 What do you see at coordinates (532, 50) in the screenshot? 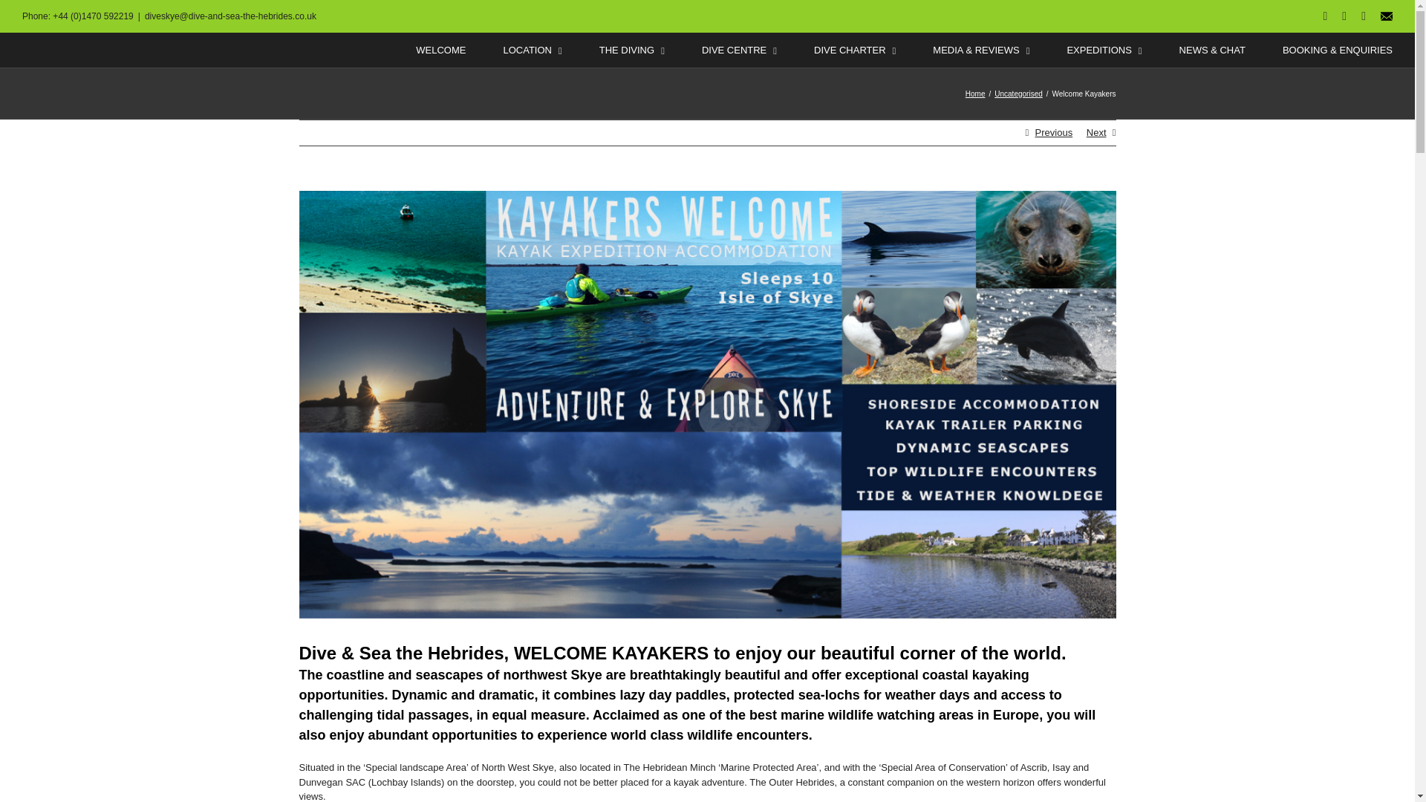
I see `LOCATION` at bounding box center [532, 50].